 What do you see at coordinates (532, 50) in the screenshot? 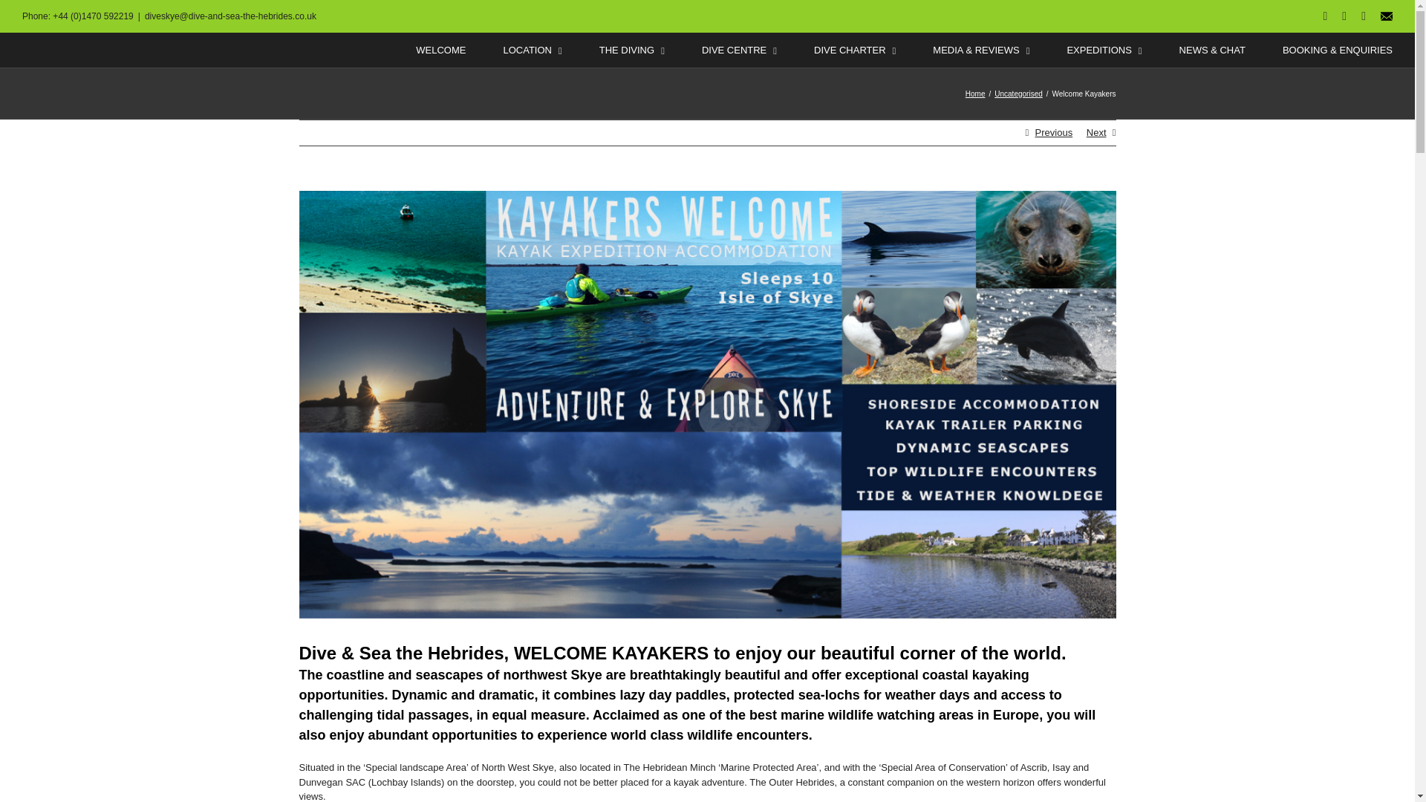
I see `LOCATION` at bounding box center [532, 50].